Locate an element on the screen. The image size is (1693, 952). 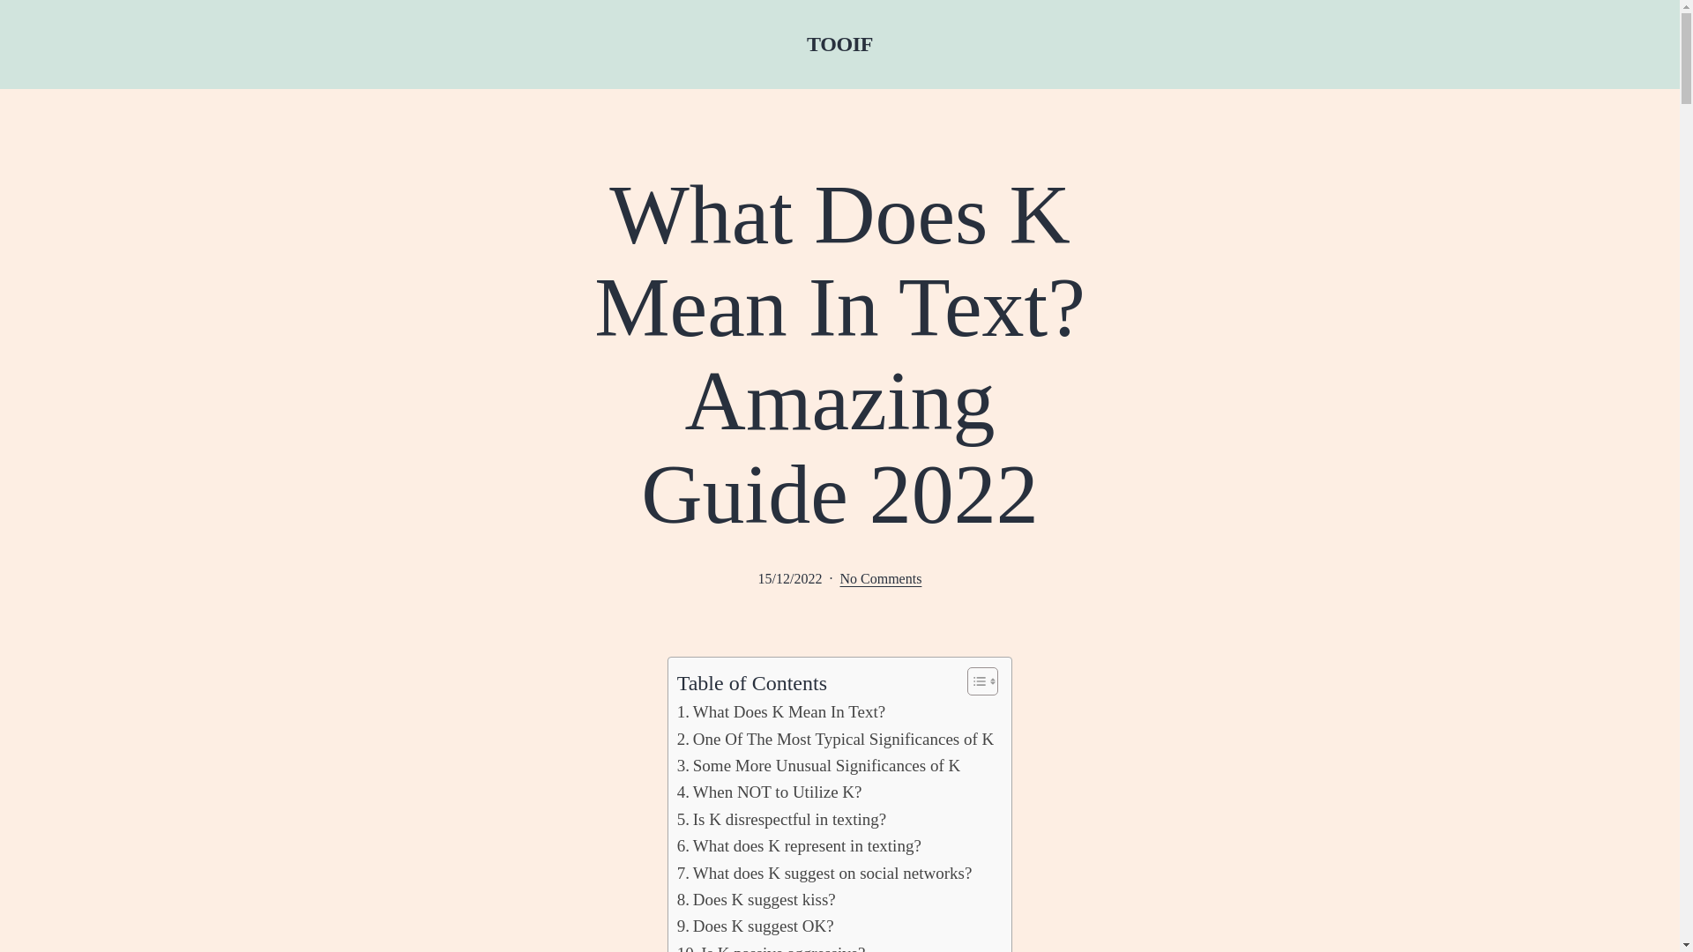
One Of The Most Typical Significances of K is located at coordinates (836, 740).